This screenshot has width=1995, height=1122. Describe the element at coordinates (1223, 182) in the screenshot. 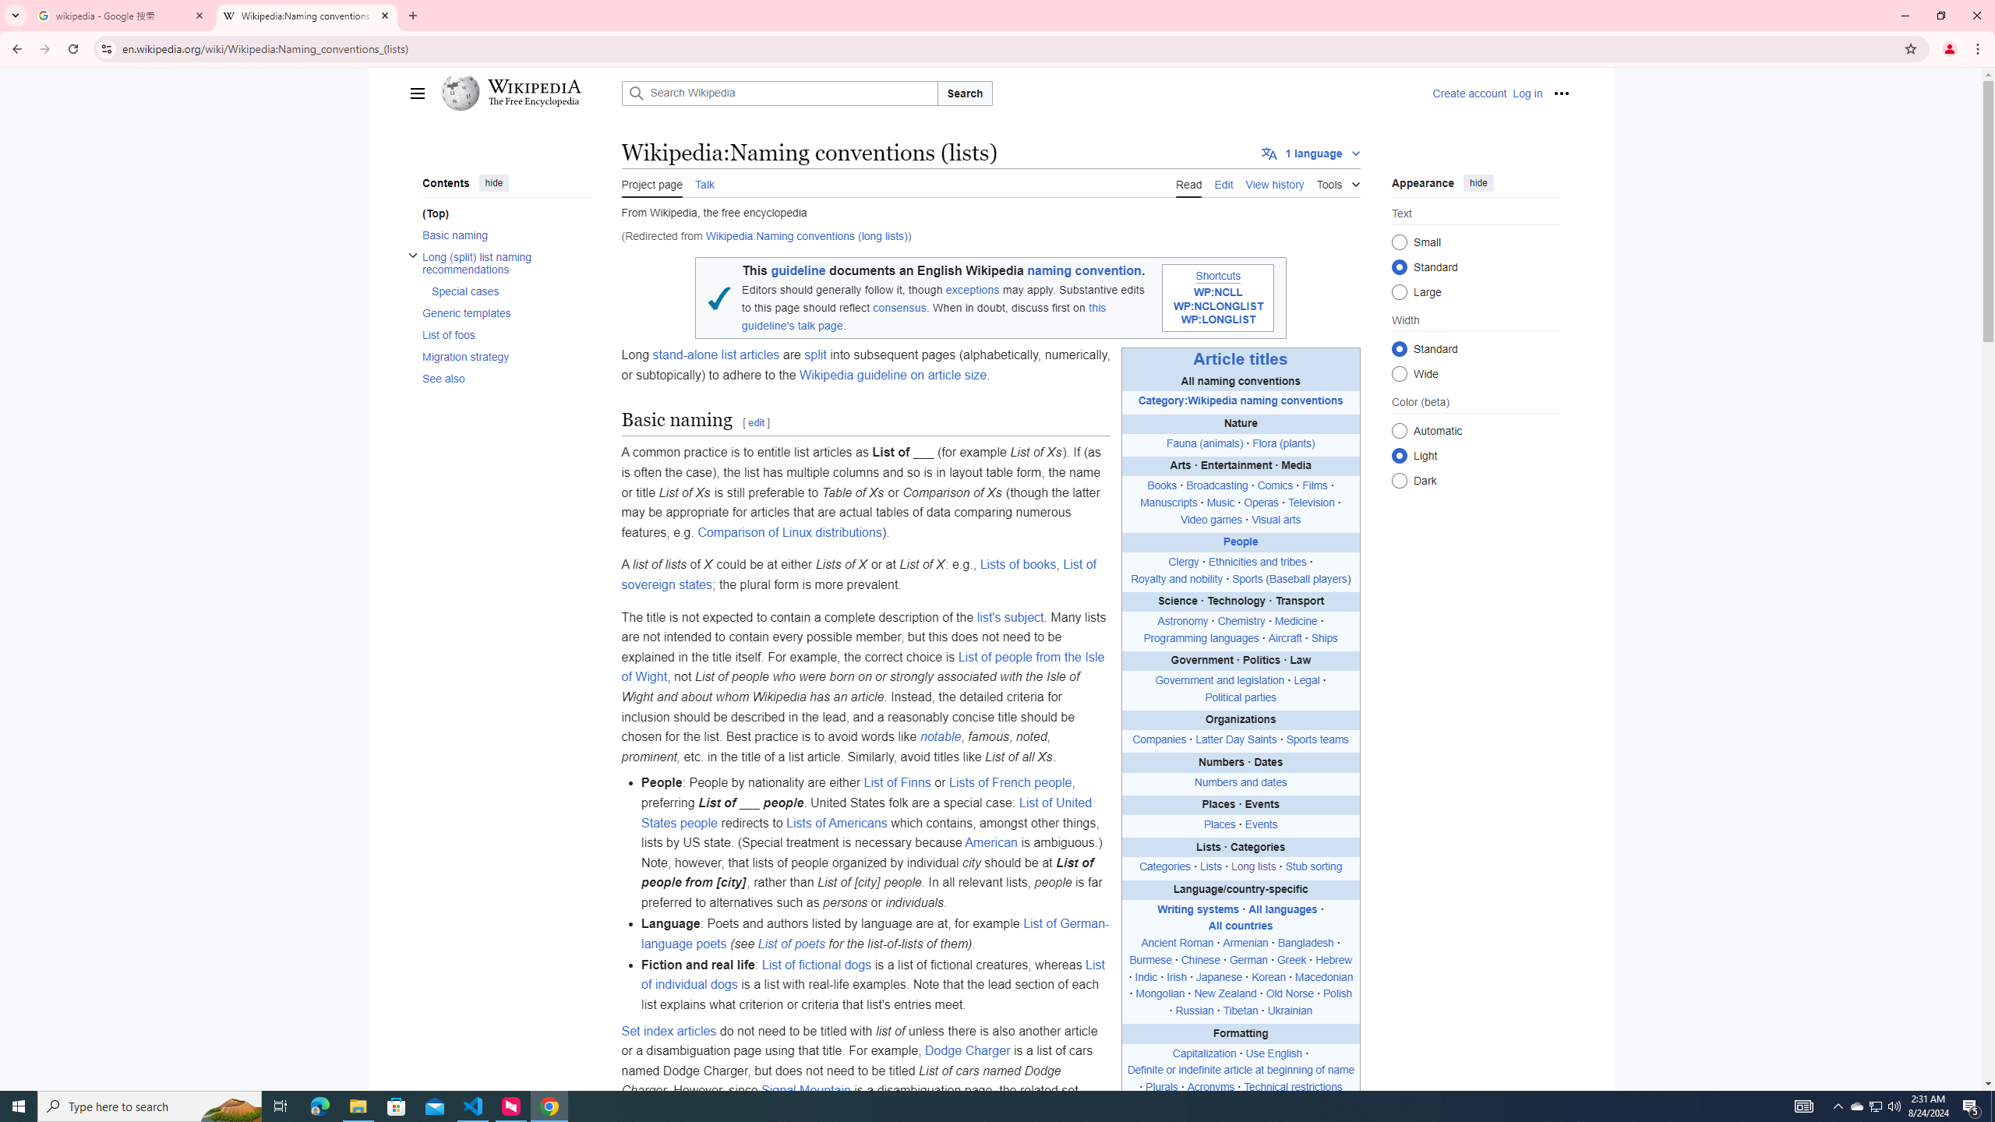

I see `Edit` at that location.